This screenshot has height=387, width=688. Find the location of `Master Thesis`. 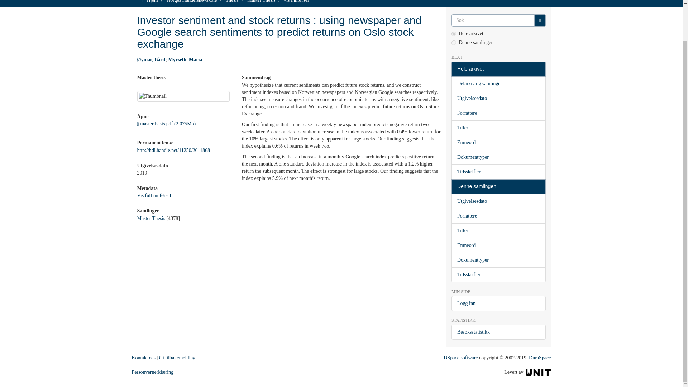

Master Thesis is located at coordinates (261, 1).